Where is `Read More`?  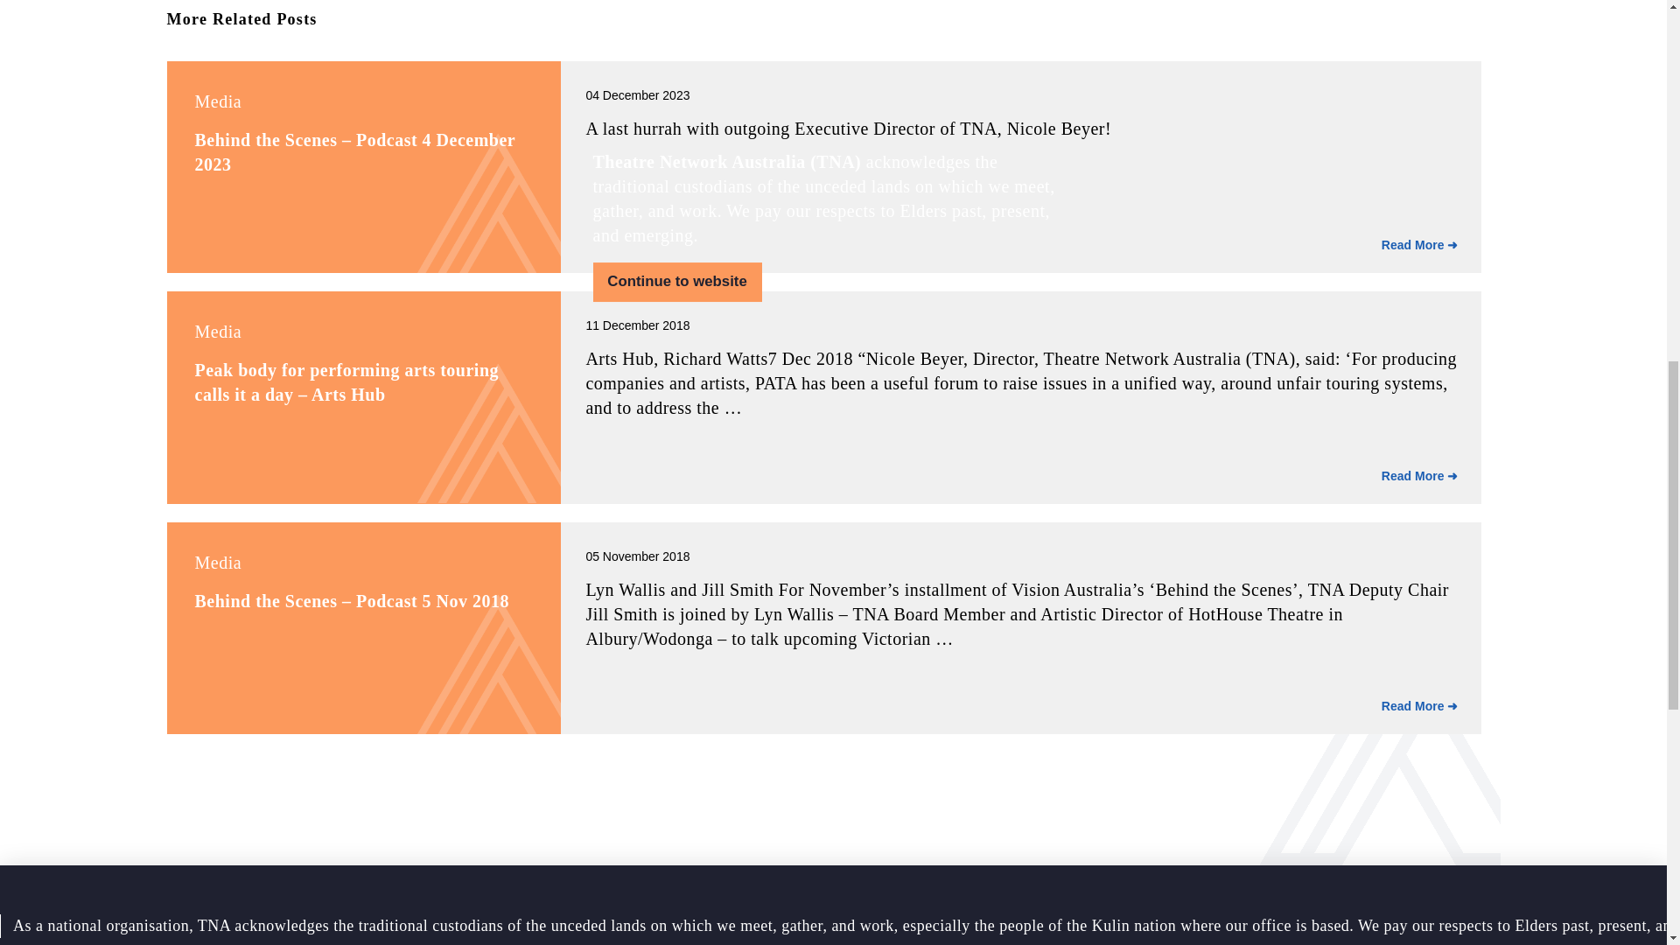
Read More is located at coordinates (1420, 245).